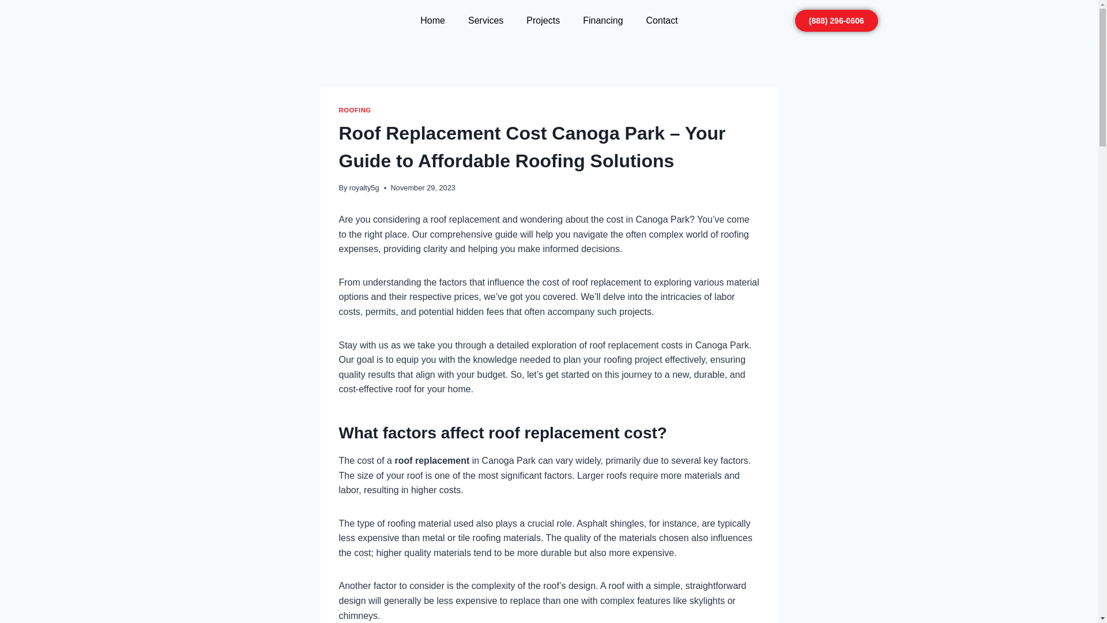  Describe the element at coordinates (432, 21) in the screenshot. I see `Home` at that location.